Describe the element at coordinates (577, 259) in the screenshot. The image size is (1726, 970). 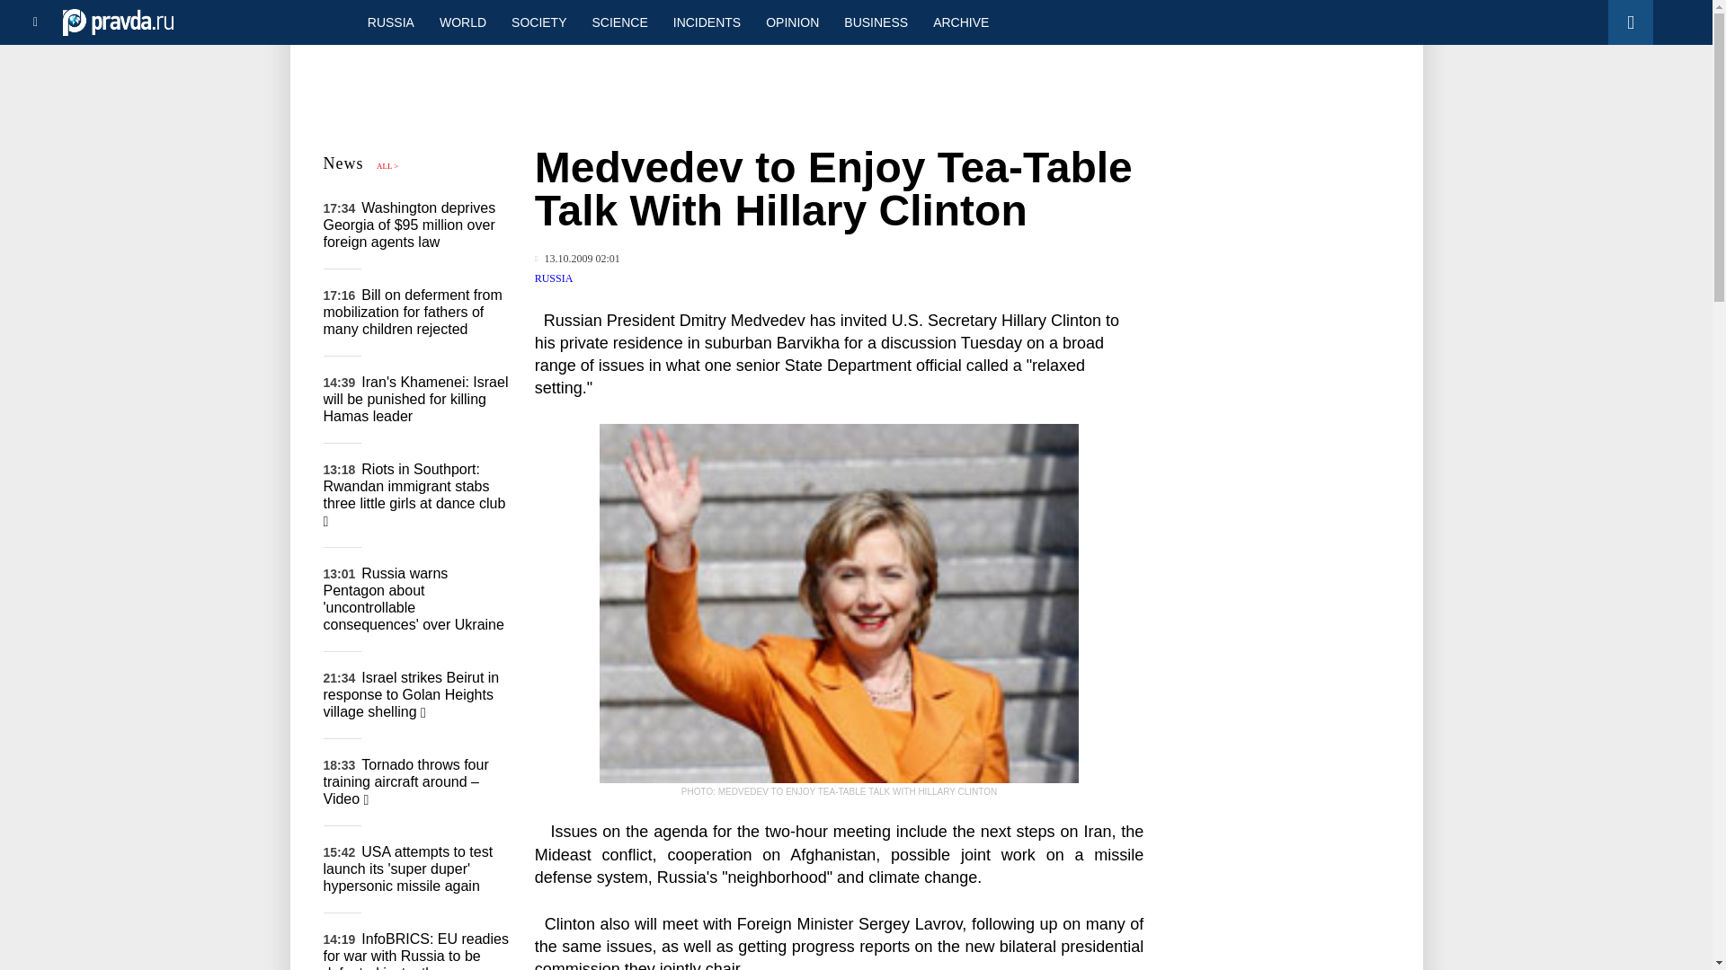
I see `Published` at that location.